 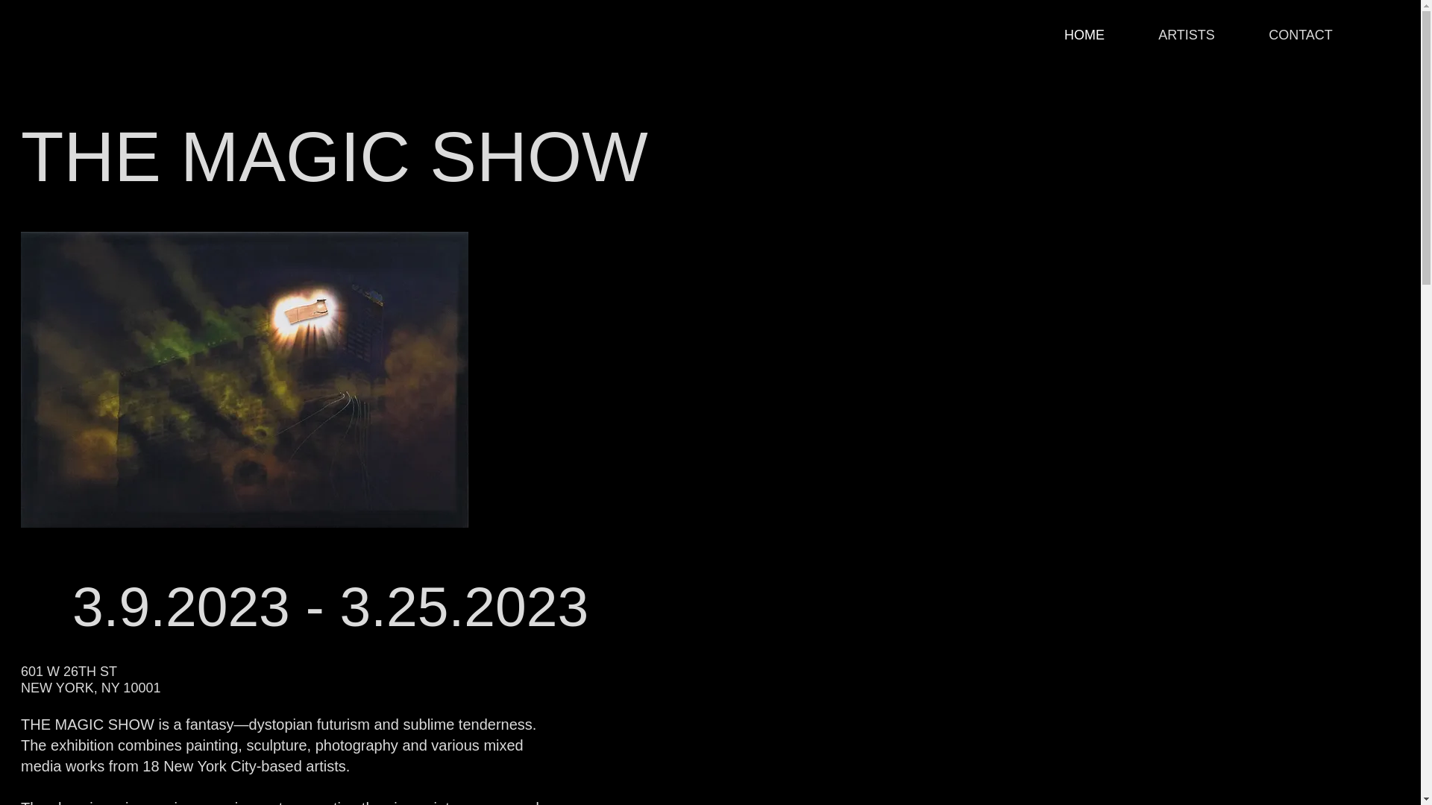 What do you see at coordinates (1187, 35) in the screenshot?
I see `ARTISTS` at bounding box center [1187, 35].